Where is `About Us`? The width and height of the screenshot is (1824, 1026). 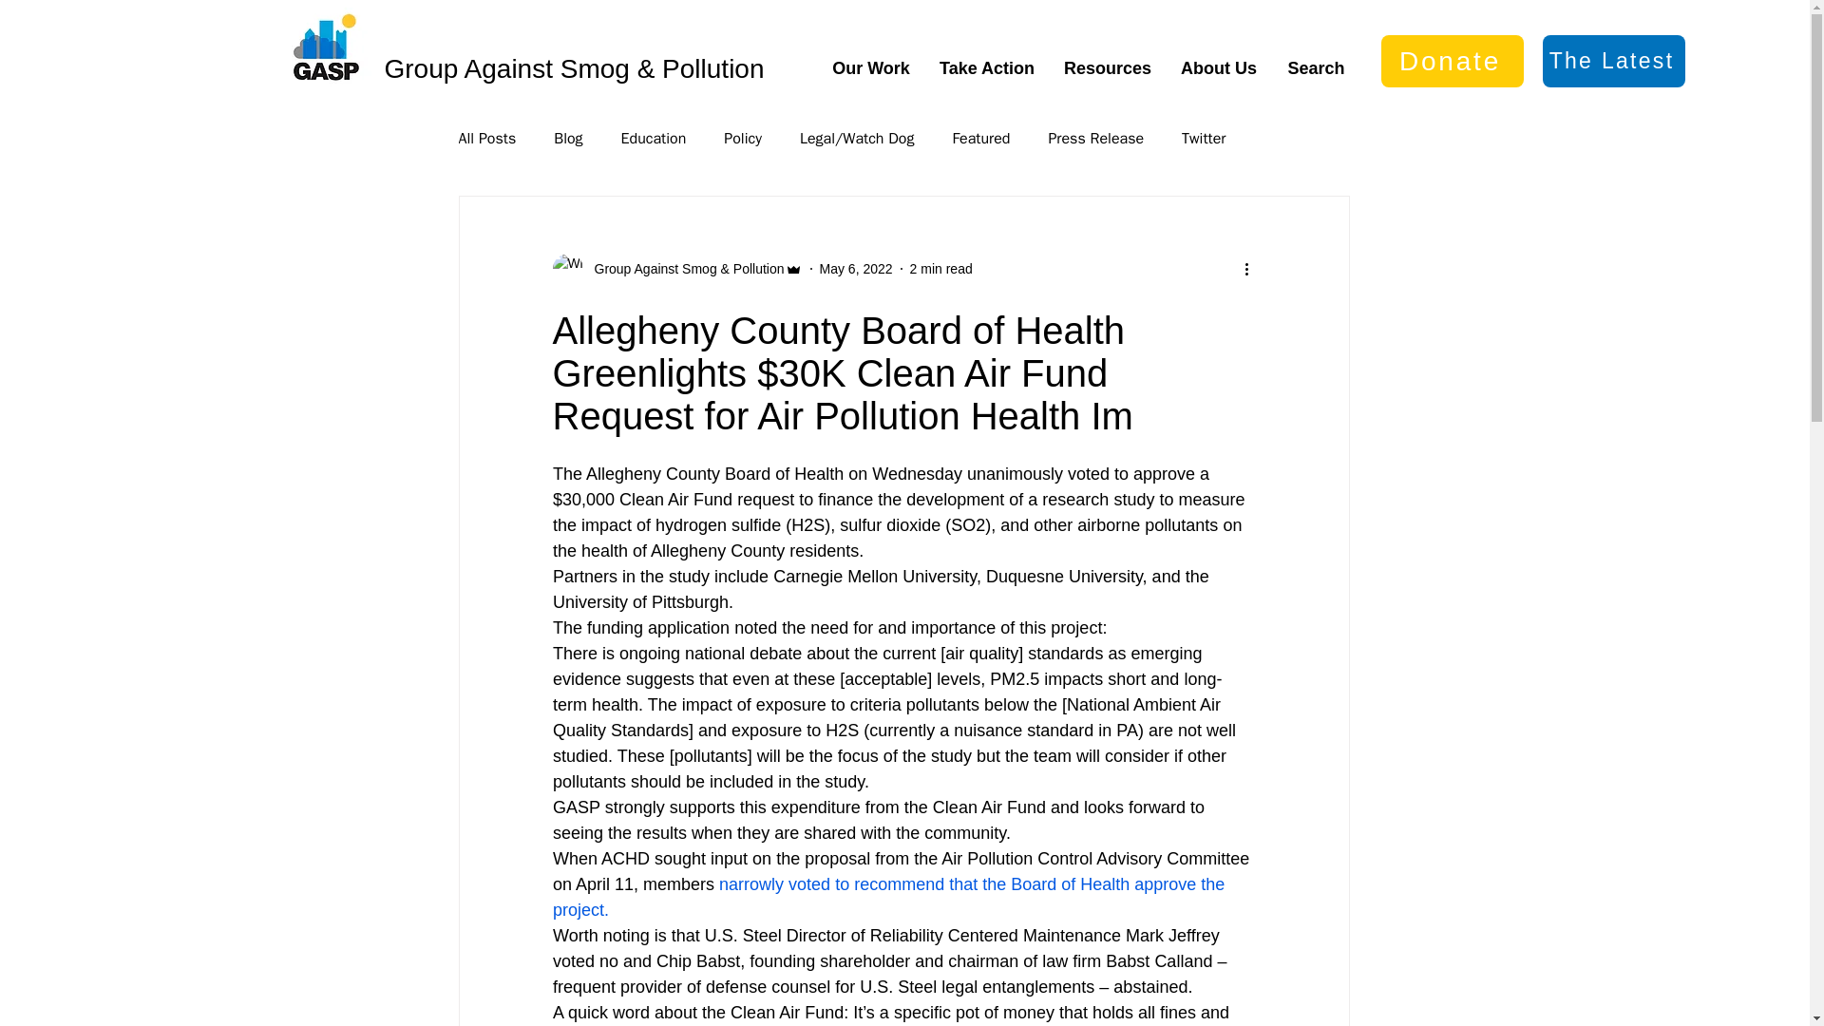
About Us is located at coordinates (1219, 68).